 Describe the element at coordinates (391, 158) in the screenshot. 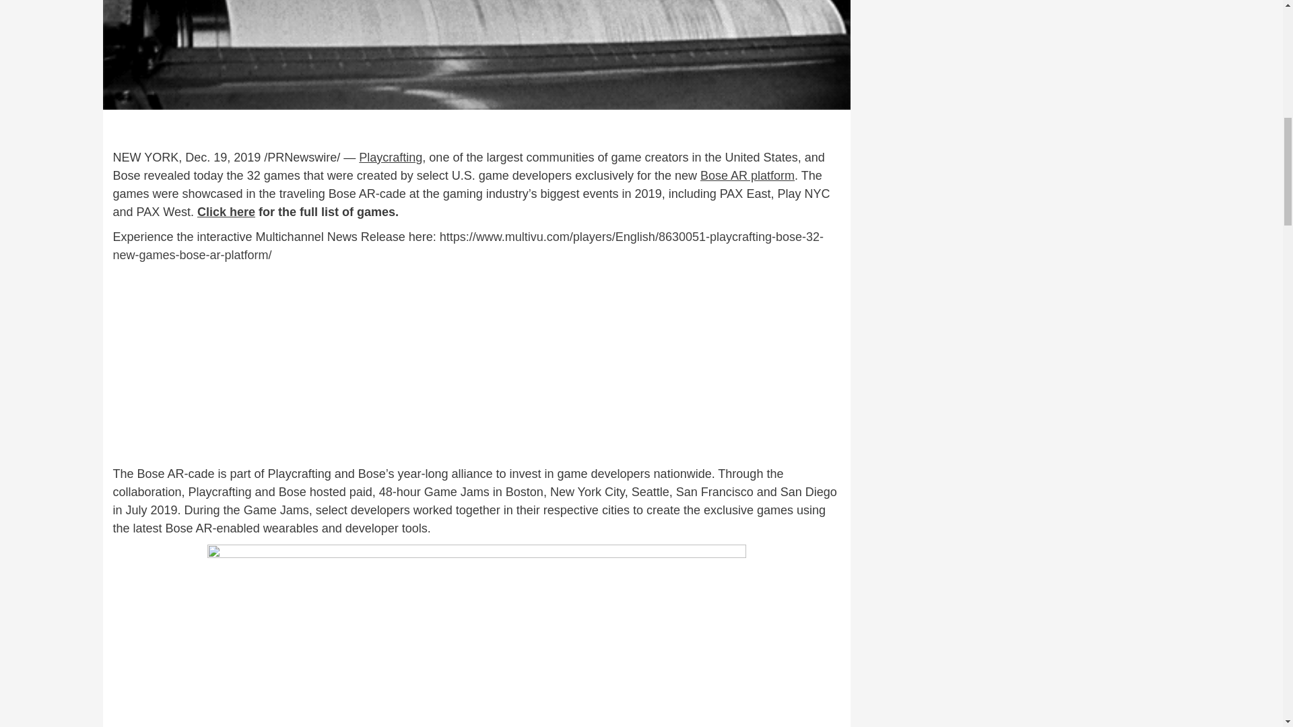

I see `Playcrafting` at that location.